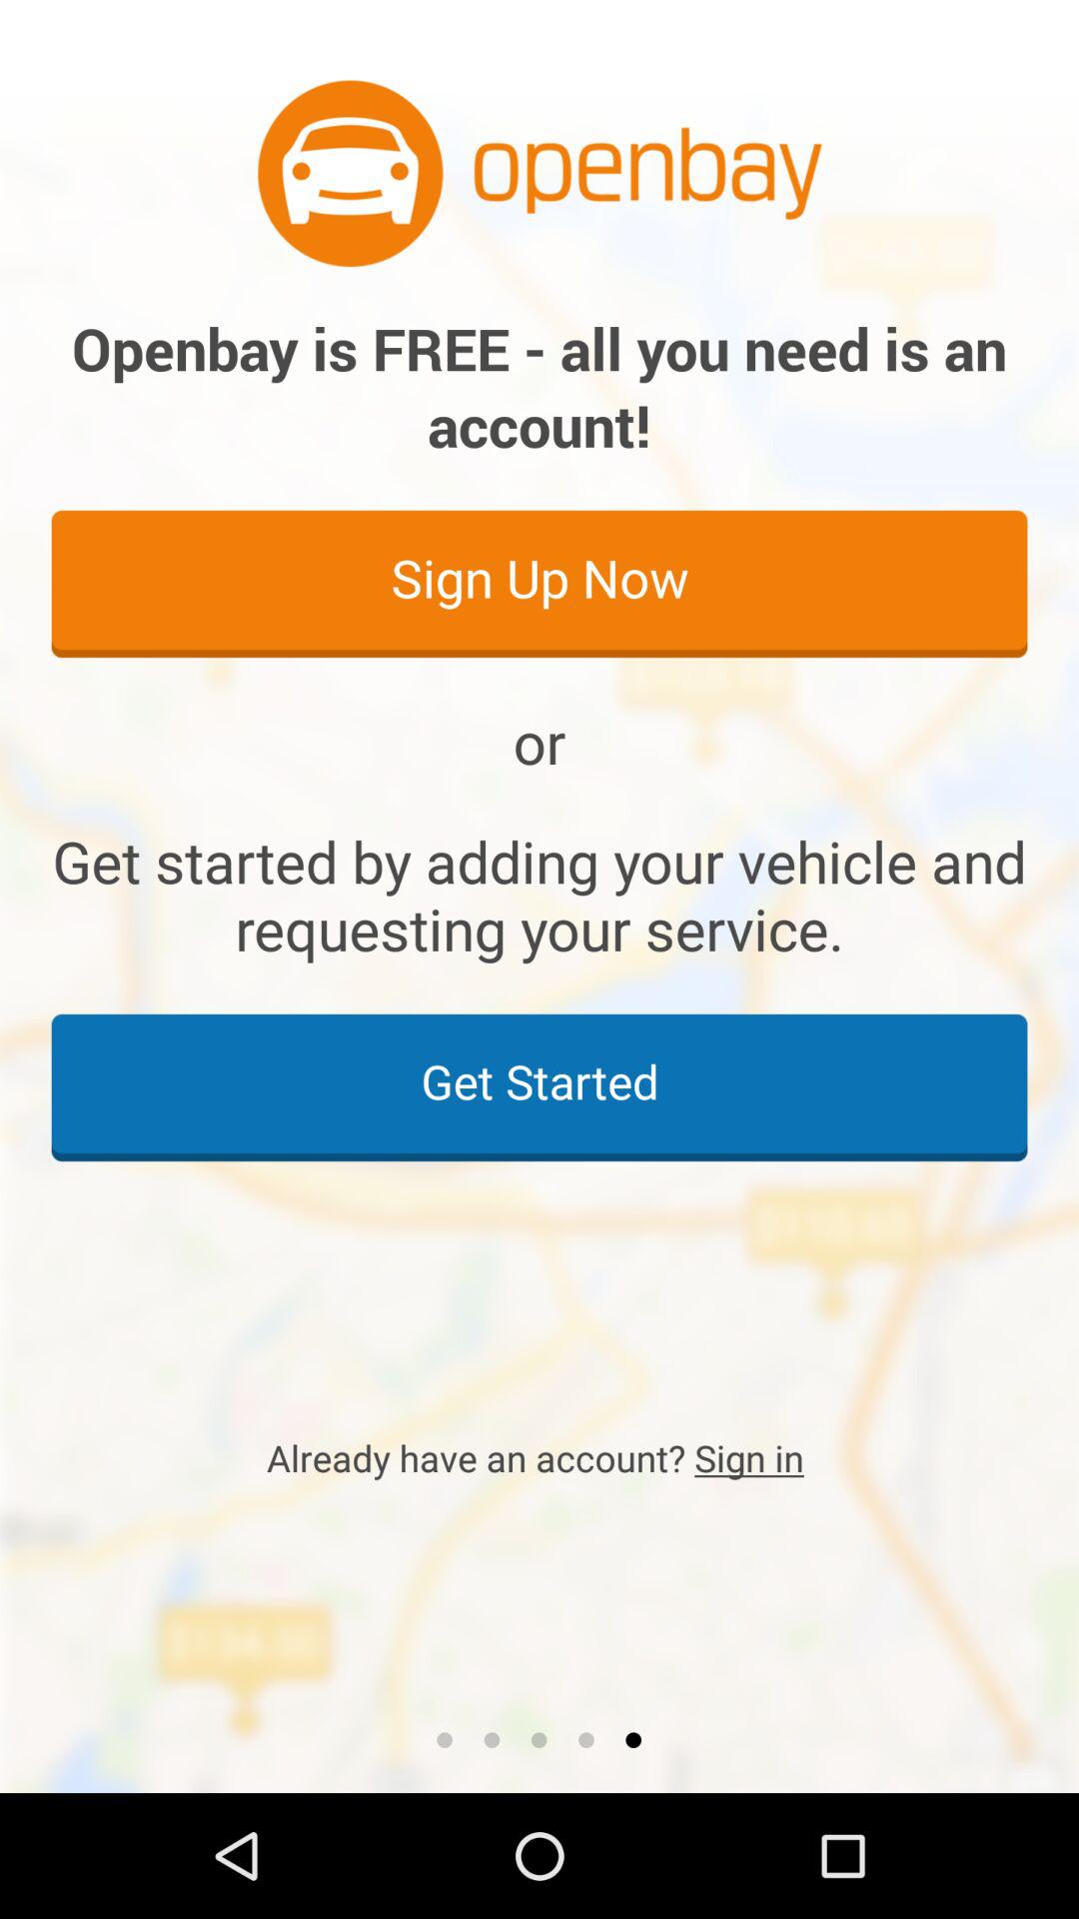 The image size is (1079, 1919). Describe the element at coordinates (539, 1457) in the screenshot. I see `select the item below get started icon` at that location.